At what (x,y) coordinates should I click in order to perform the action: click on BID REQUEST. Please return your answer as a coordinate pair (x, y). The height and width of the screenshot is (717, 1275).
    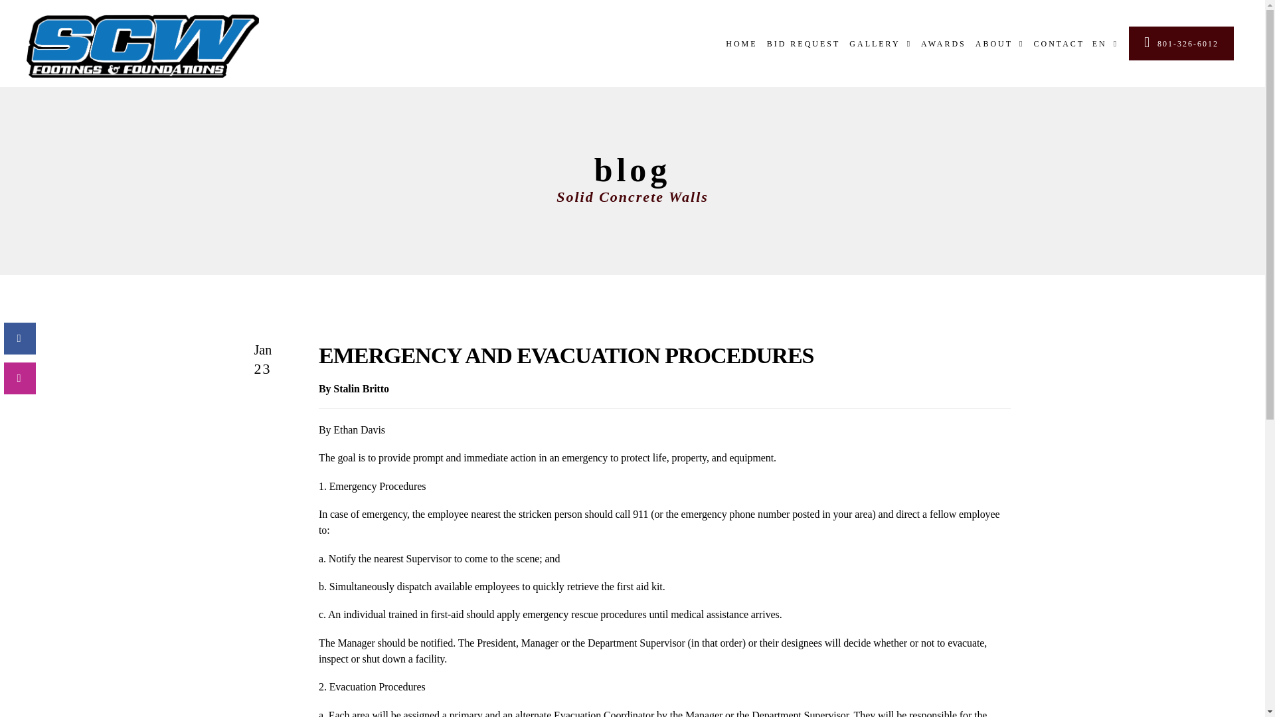
    Looking at the image, I should click on (804, 42).